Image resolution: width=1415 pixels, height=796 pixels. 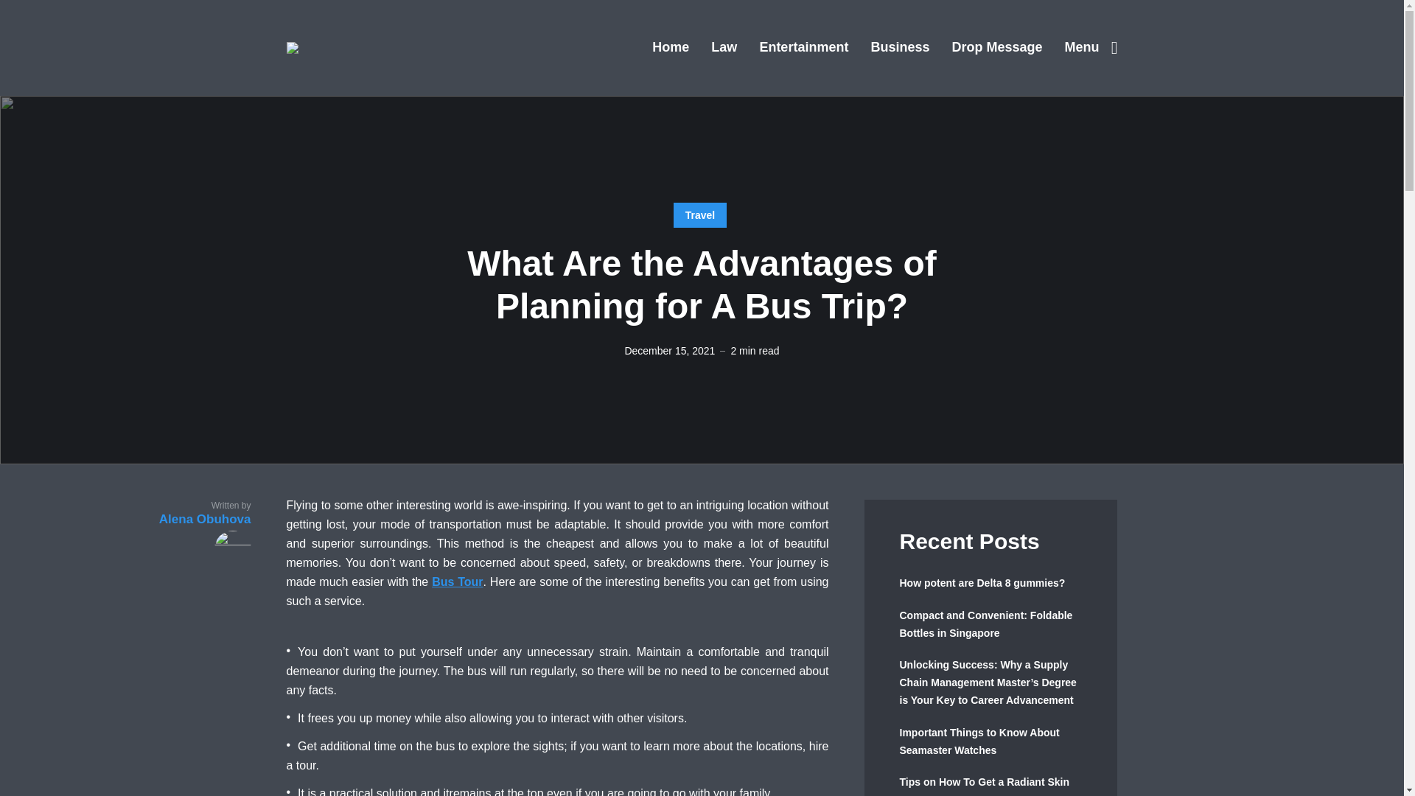 I want to click on Travel, so click(x=700, y=215).